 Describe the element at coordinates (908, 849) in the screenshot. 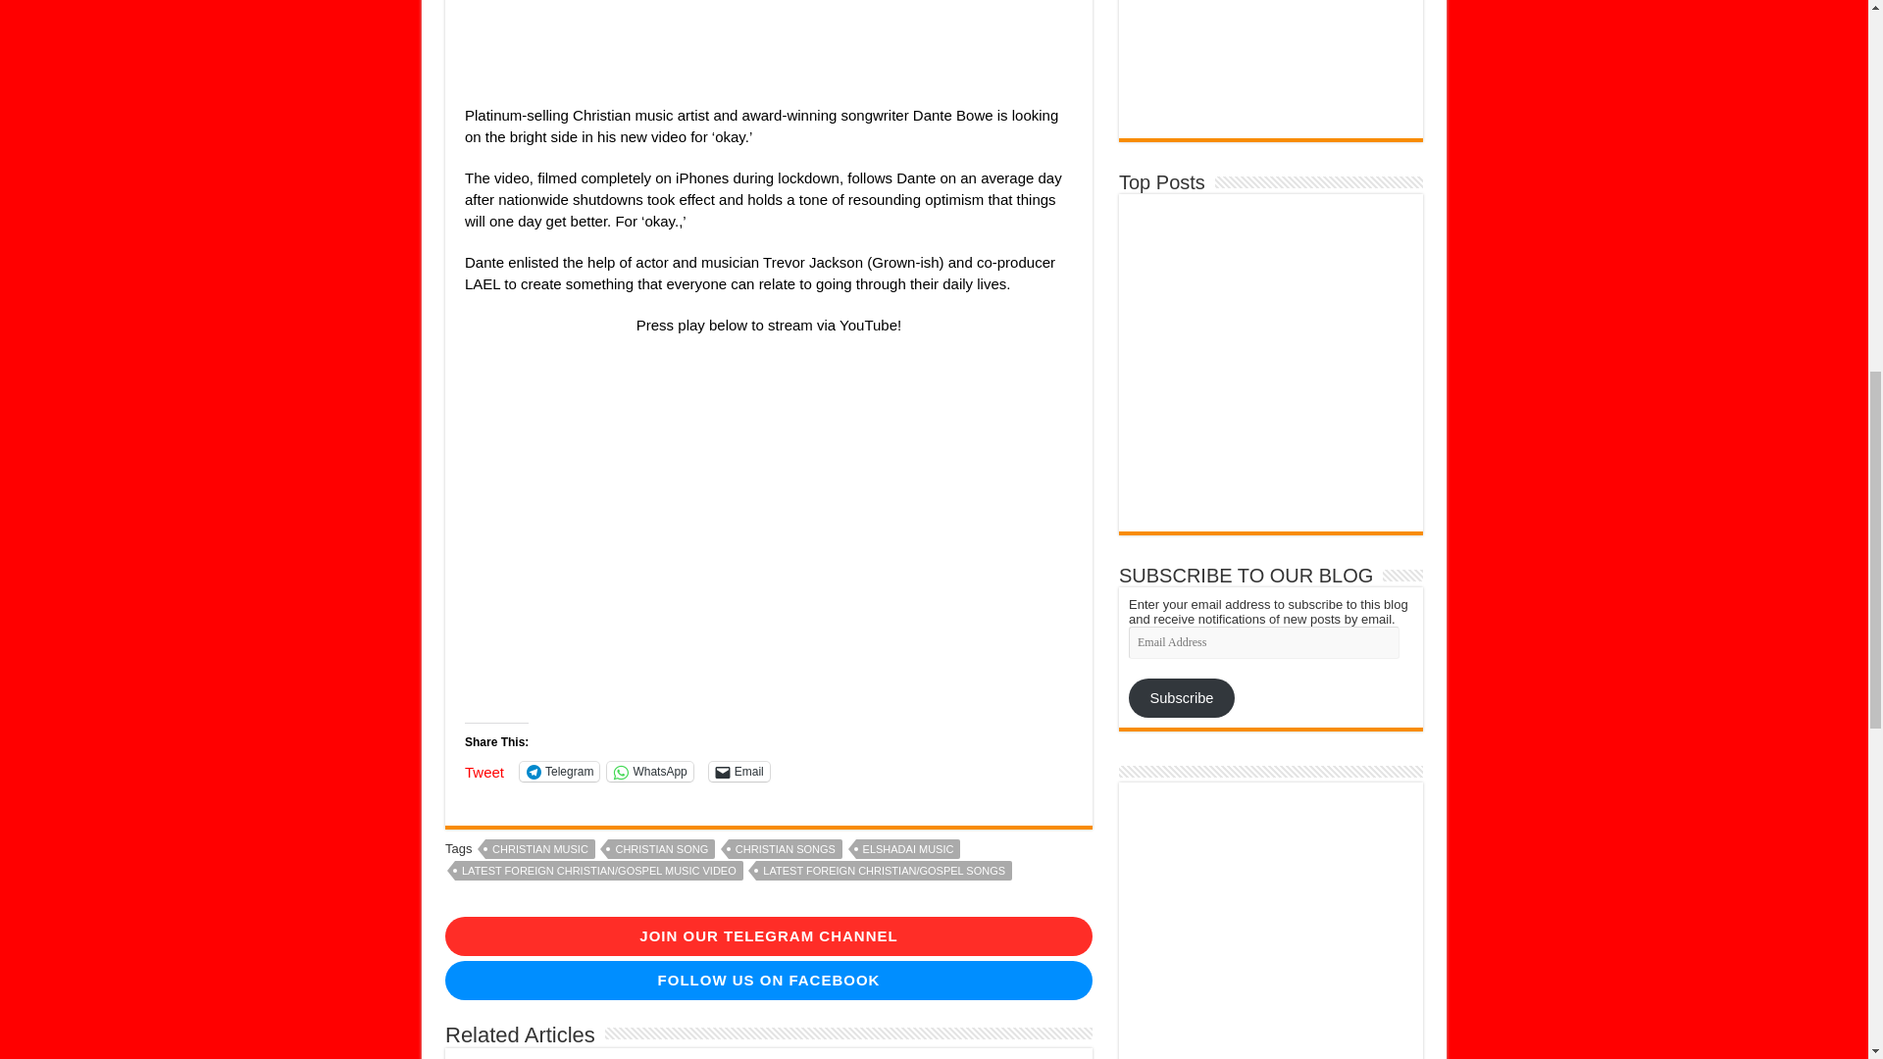

I see `ELSHADAI MUSIC` at that location.